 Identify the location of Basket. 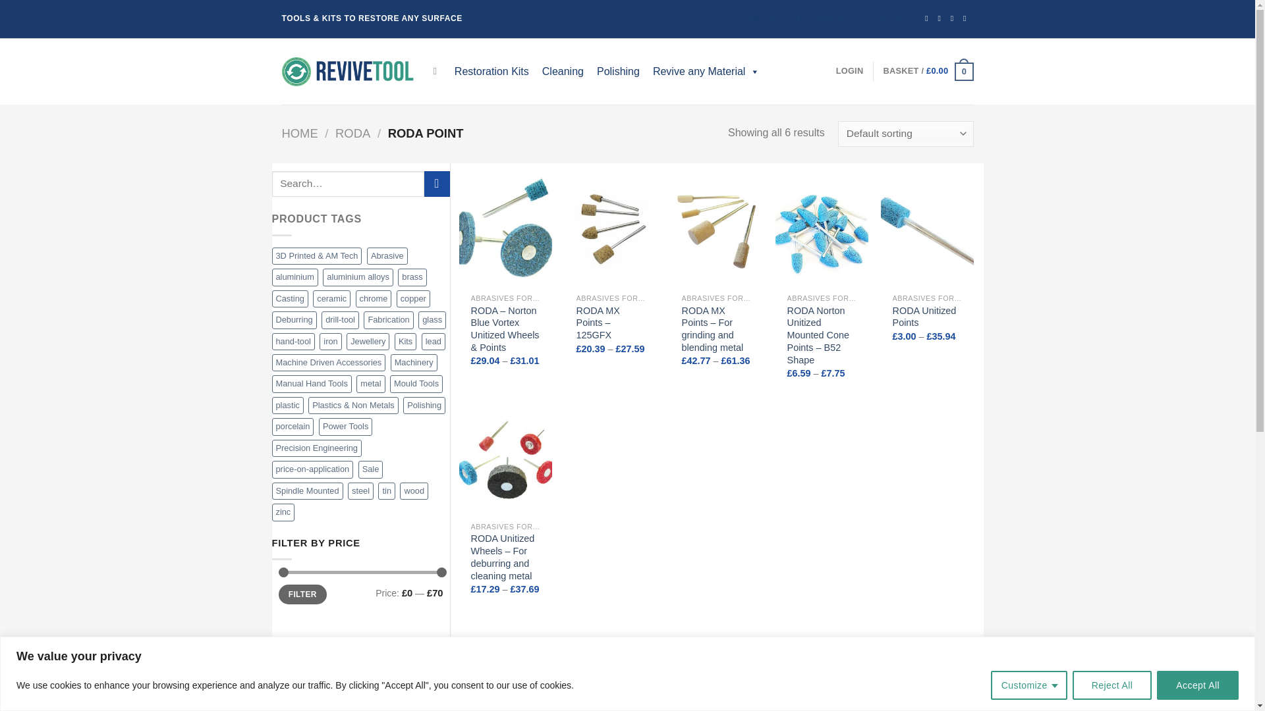
(928, 72).